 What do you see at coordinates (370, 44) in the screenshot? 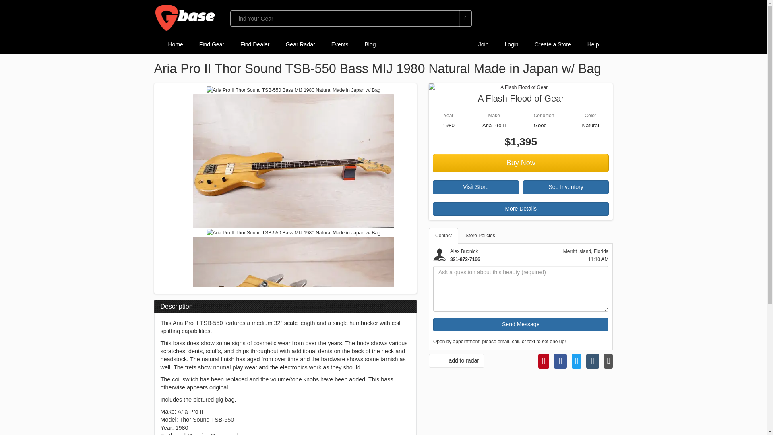
I see `Blog` at bounding box center [370, 44].